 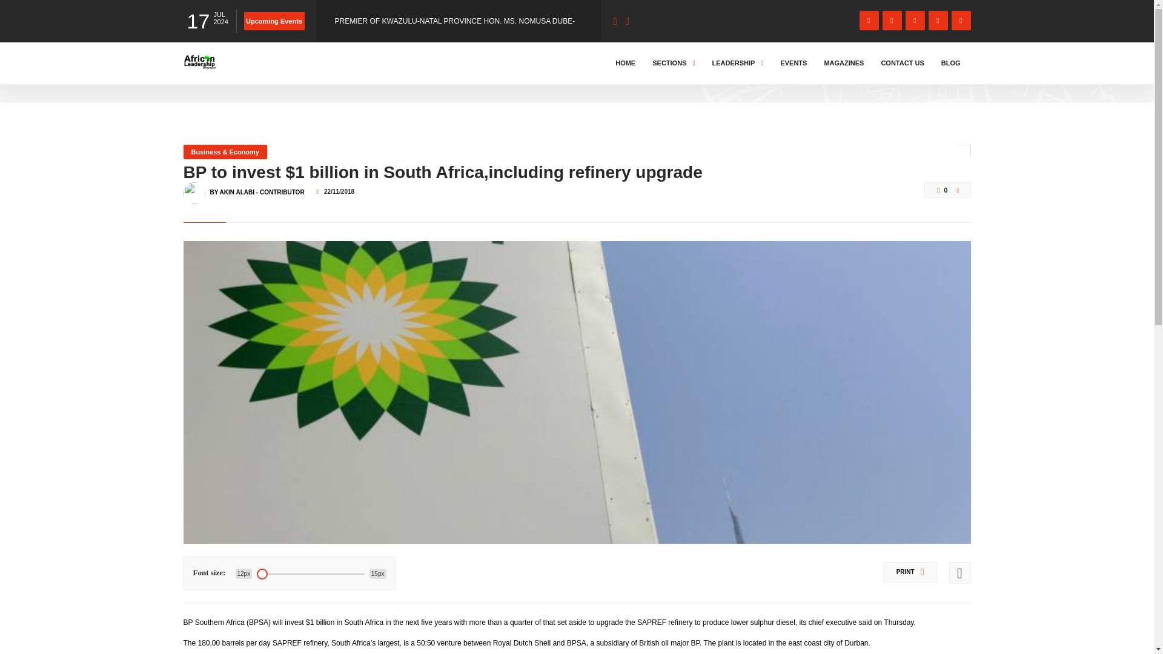 What do you see at coordinates (843, 63) in the screenshot?
I see `MAGAZINES` at bounding box center [843, 63].